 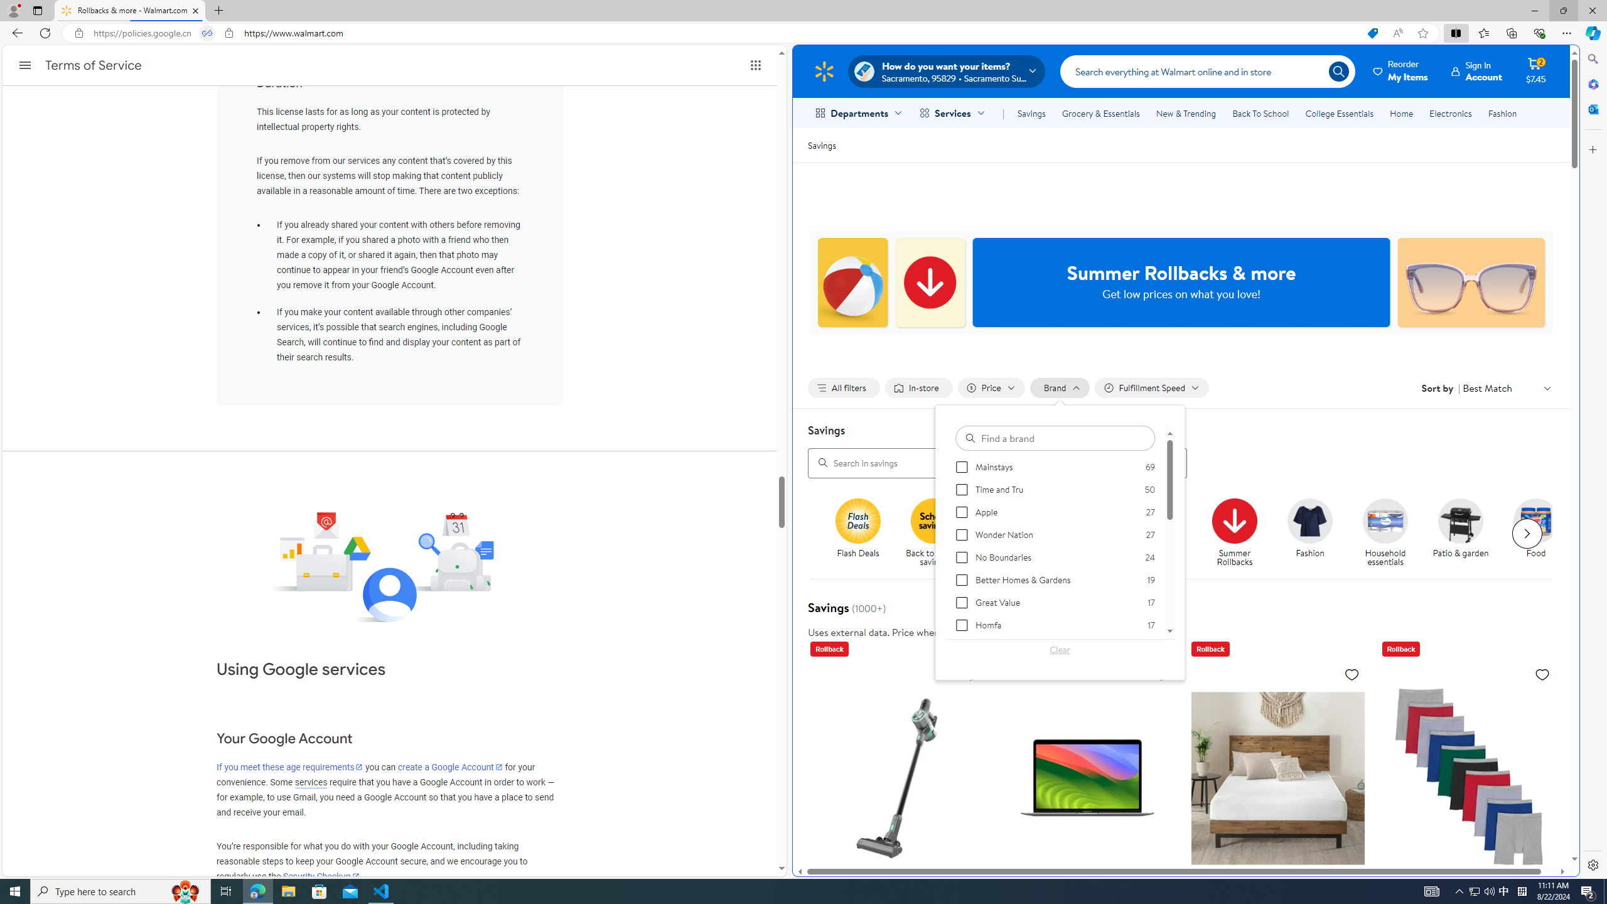 I want to click on Hanes Men's Super Value Pack Assorted Boxer Briefs, 10 Pack, so click(x=1469, y=777).